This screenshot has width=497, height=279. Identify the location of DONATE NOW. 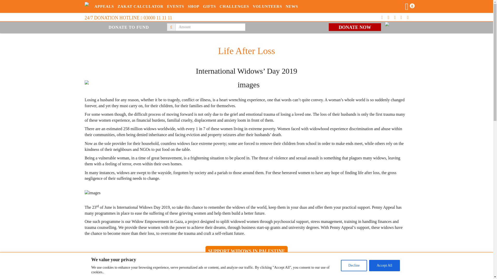
(355, 27).